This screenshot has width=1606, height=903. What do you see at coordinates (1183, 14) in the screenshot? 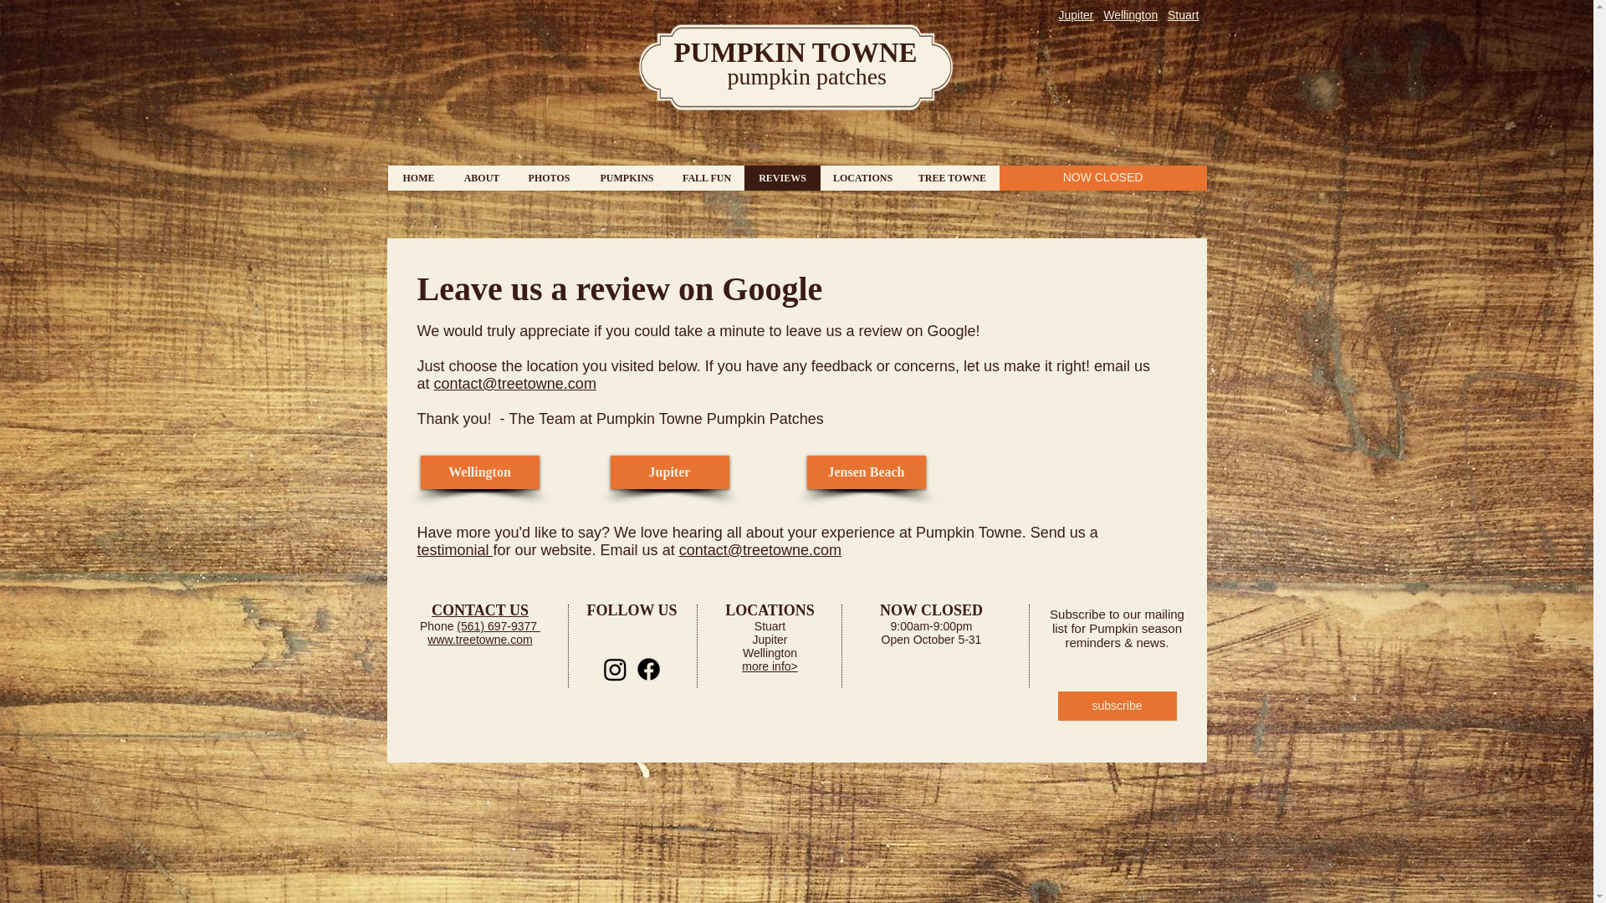
I see `Stuart` at bounding box center [1183, 14].